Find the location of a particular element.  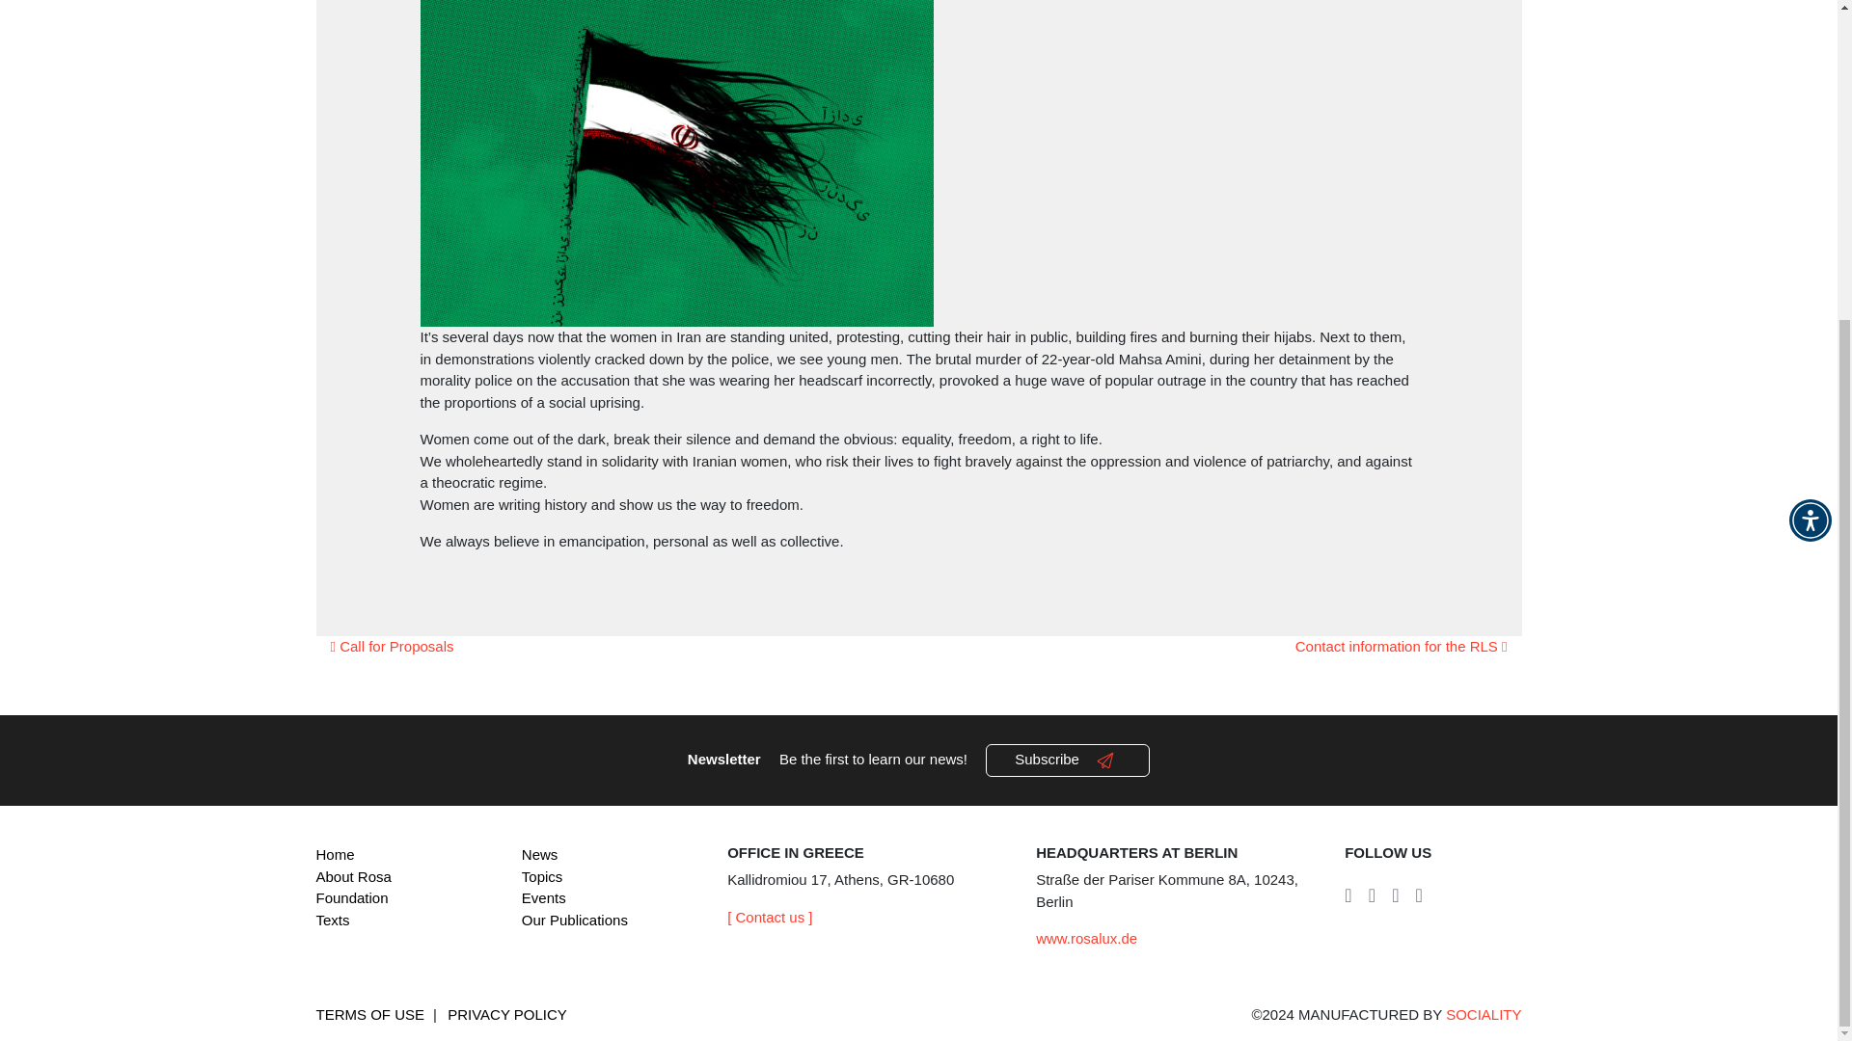

Subscribe is located at coordinates (1067, 760).